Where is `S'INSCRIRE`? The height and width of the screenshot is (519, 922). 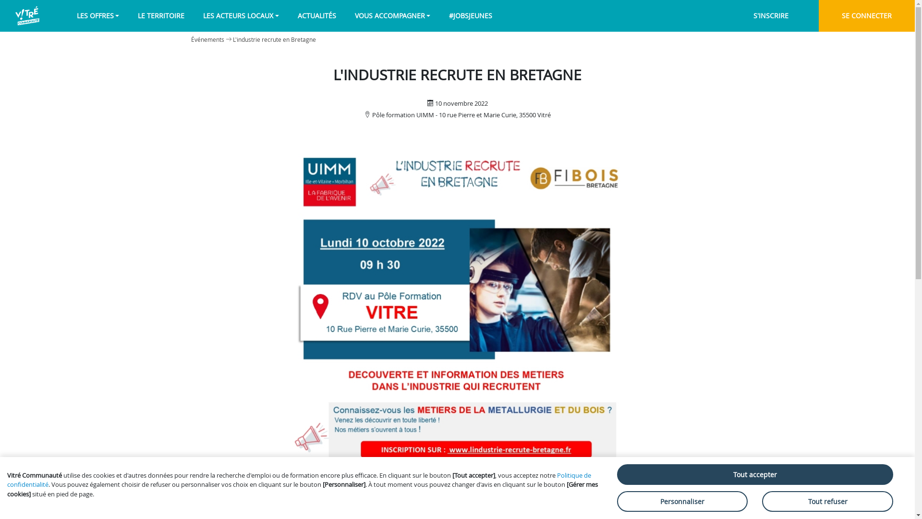
S'INSCRIRE is located at coordinates (771, 16).